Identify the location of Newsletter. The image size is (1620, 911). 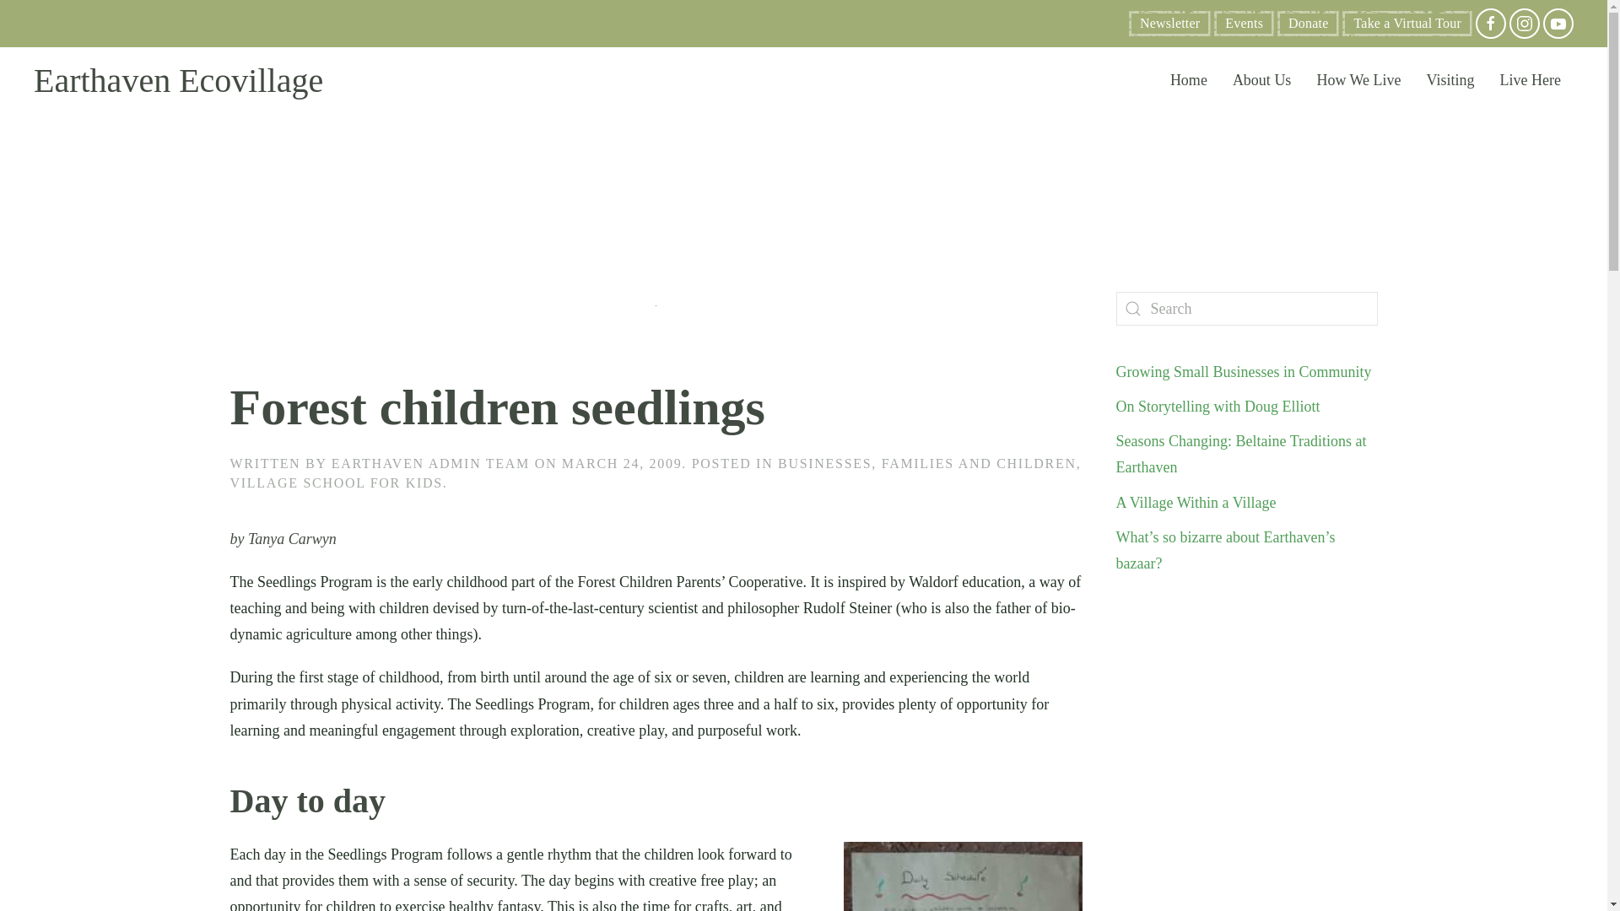
(1169, 24).